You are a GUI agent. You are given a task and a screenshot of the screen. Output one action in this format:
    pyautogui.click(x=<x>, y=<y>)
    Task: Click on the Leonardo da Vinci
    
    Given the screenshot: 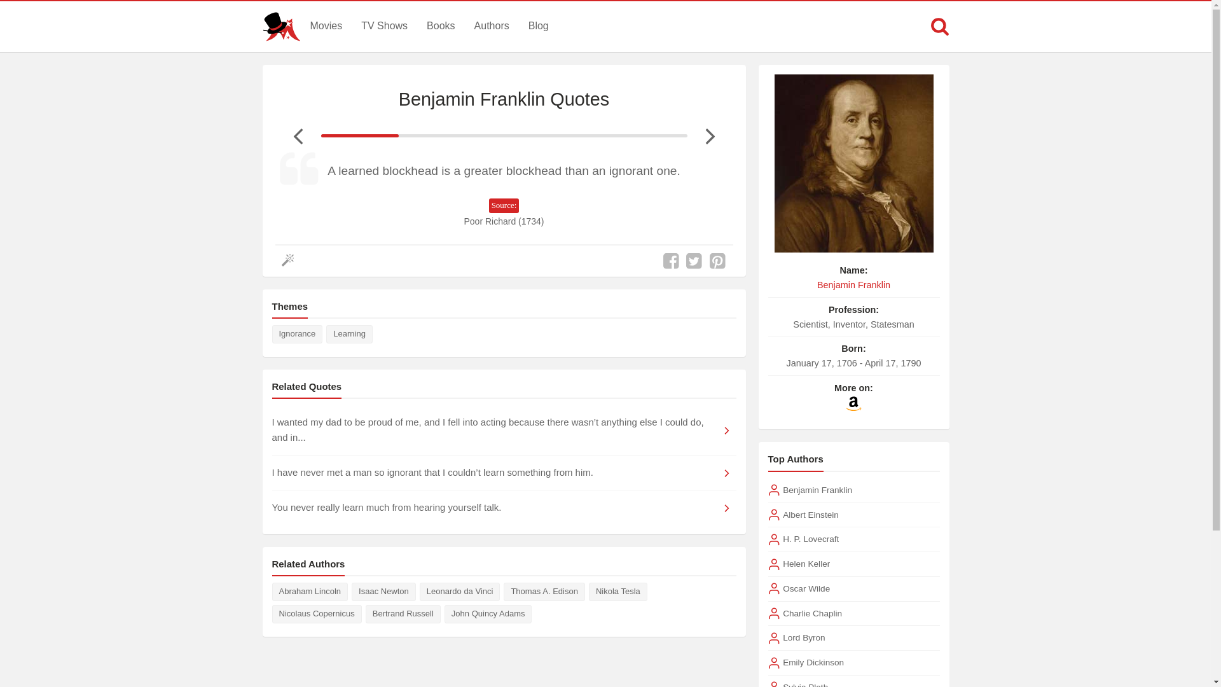 What is the action you would take?
    pyautogui.click(x=460, y=592)
    